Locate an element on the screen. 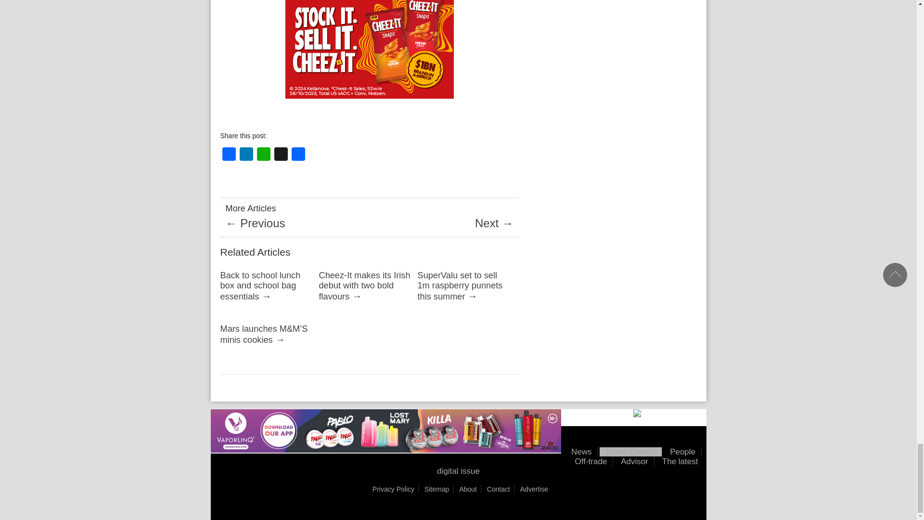 The width and height of the screenshot is (924, 520). Back to school lunch box and school bag essentials is located at coordinates (261, 286).